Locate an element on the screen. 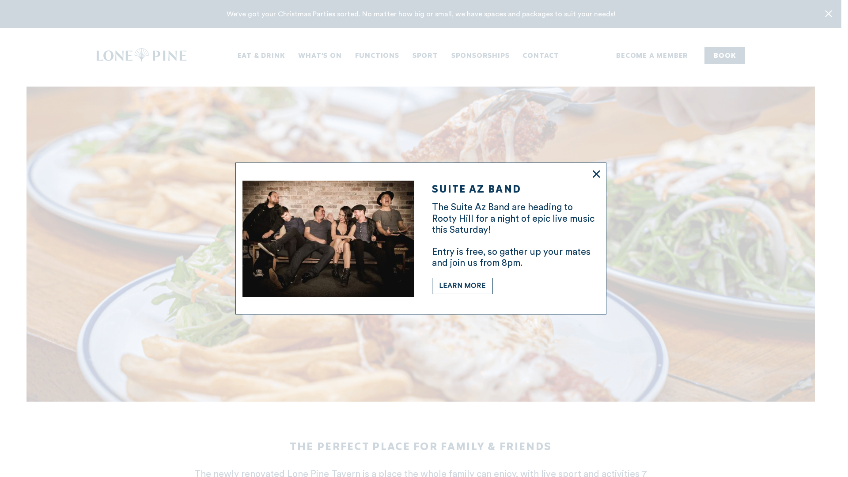 This screenshot has width=848, height=477. BECOME A MEMBER is located at coordinates (652, 56).